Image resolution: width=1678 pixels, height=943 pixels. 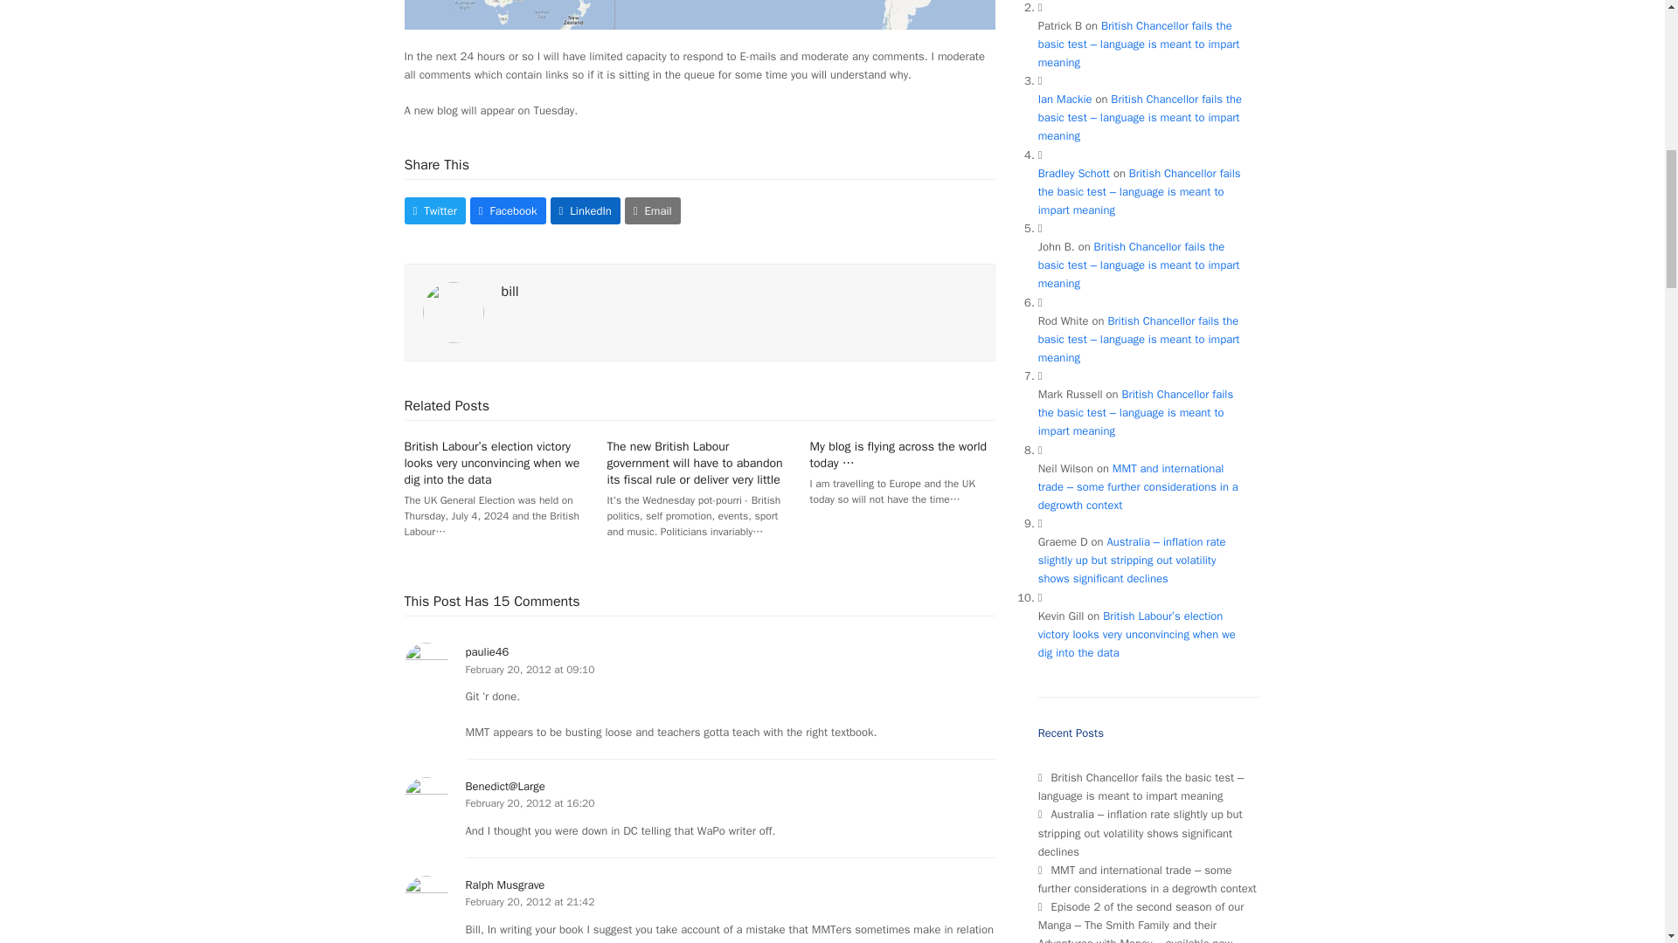 I want to click on February 20, 2012 at 16:20, so click(x=529, y=802).